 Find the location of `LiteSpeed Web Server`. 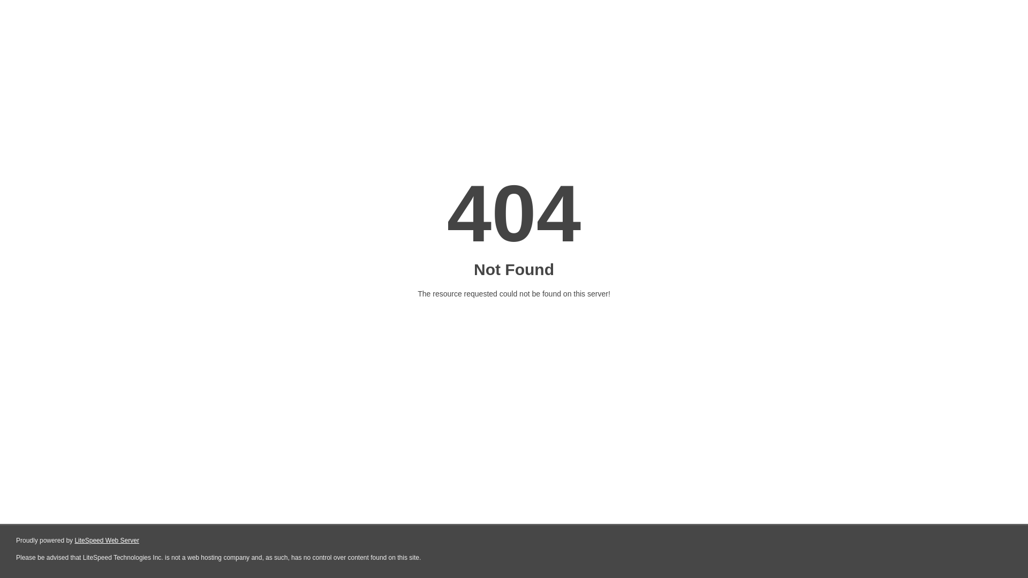

LiteSpeed Web Server is located at coordinates (107, 541).